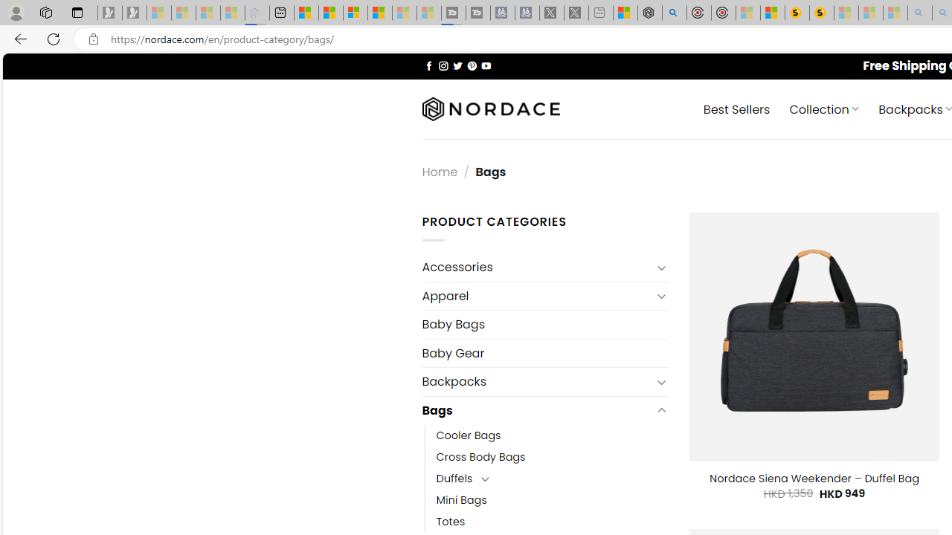  I want to click on poe - Search, so click(674, 13).